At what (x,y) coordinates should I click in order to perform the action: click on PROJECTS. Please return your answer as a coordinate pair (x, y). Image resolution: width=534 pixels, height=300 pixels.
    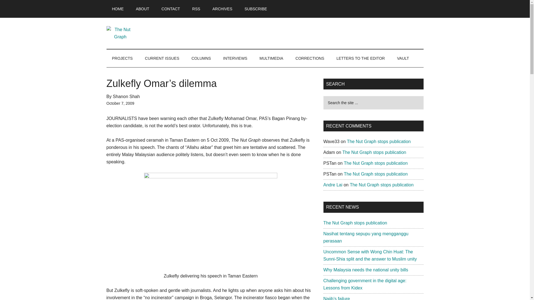
    Looking at the image, I should click on (122, 58).